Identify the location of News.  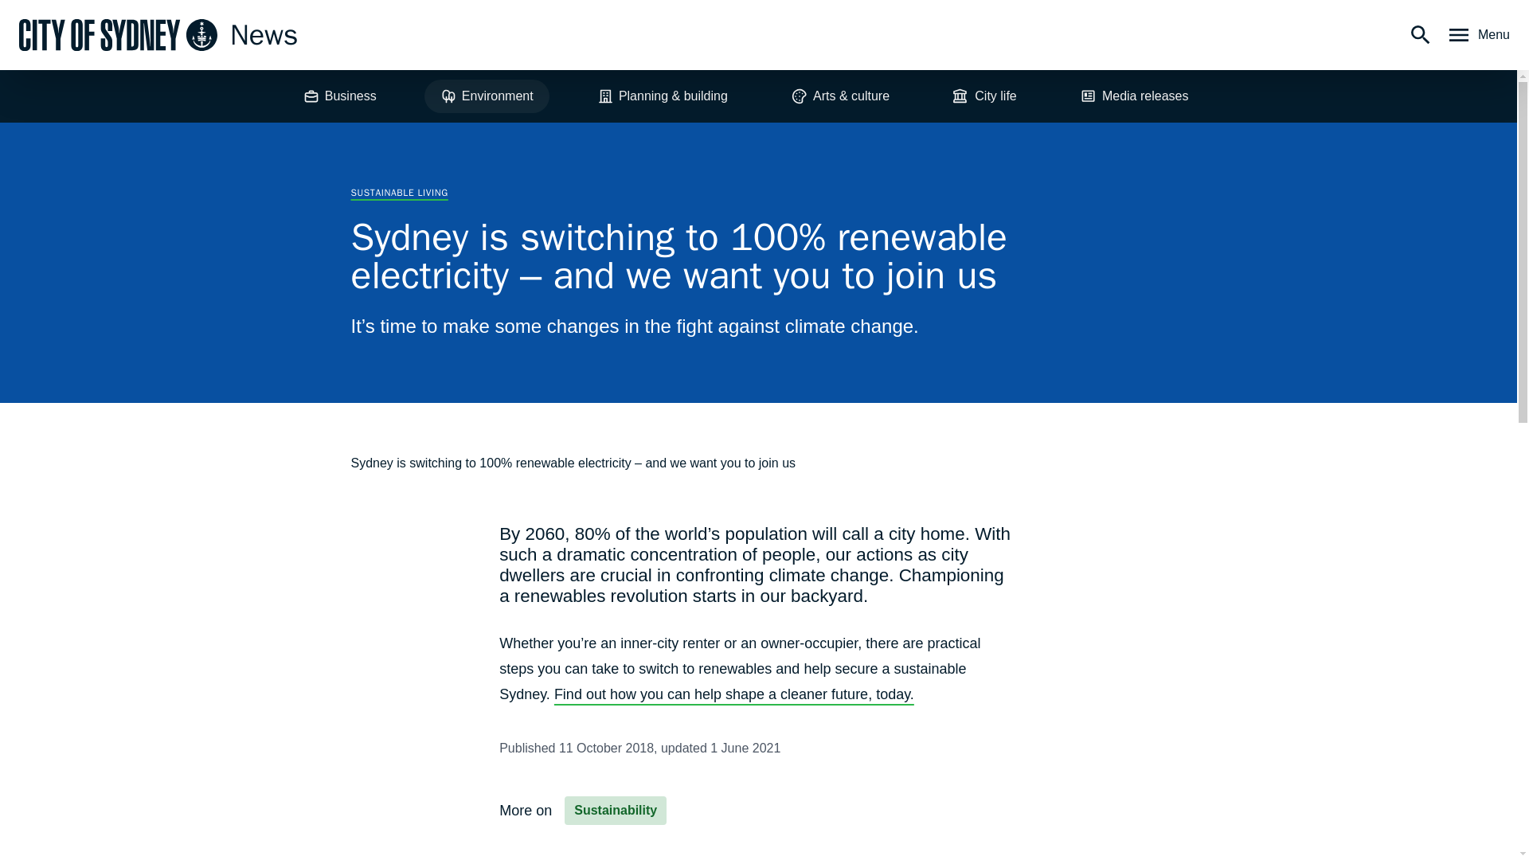
(158, 34).